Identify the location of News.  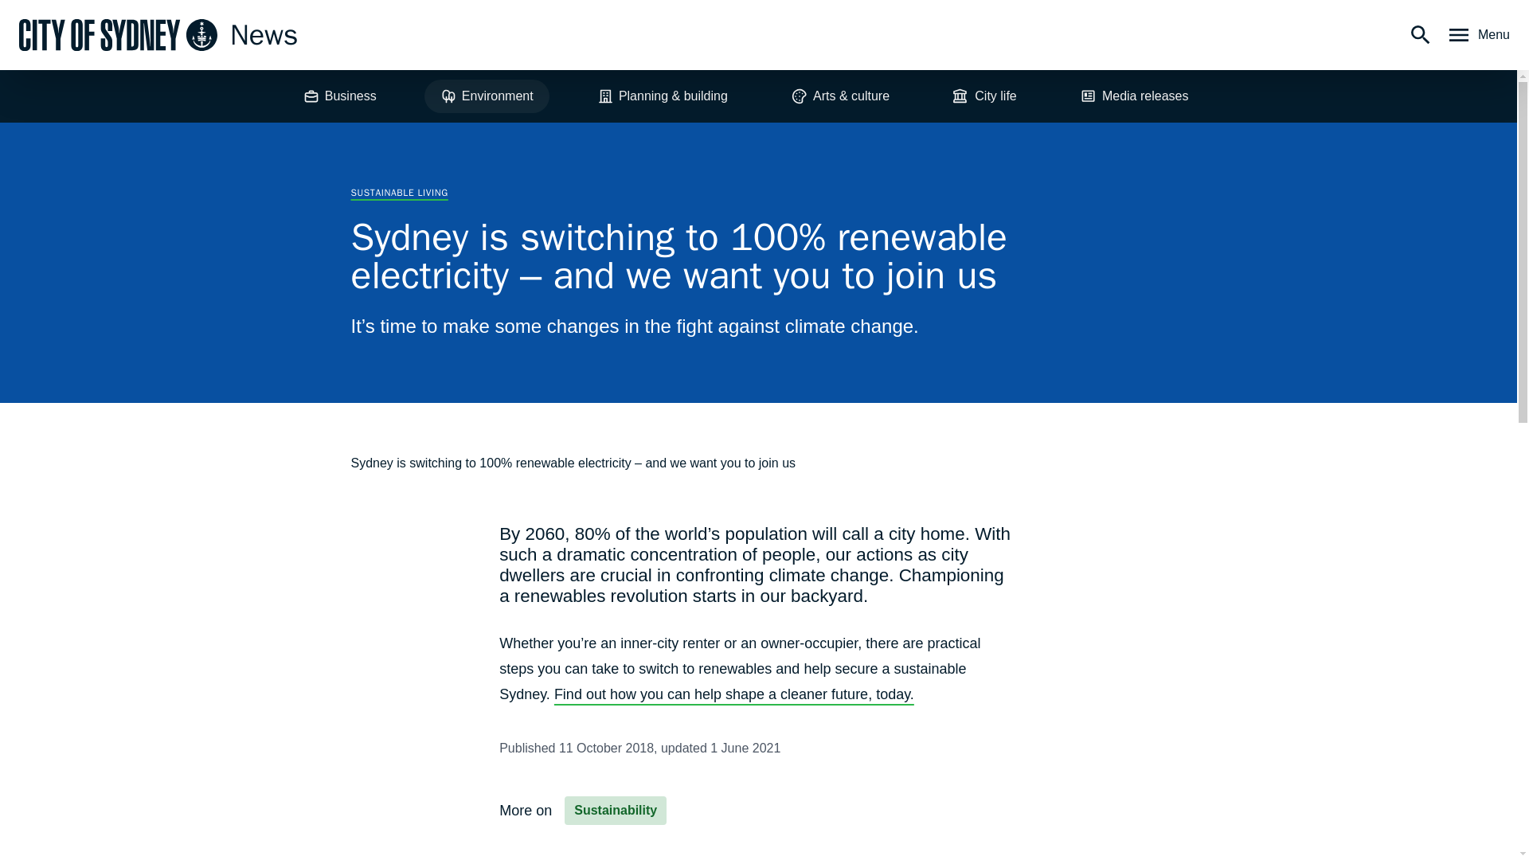
(158, 34).